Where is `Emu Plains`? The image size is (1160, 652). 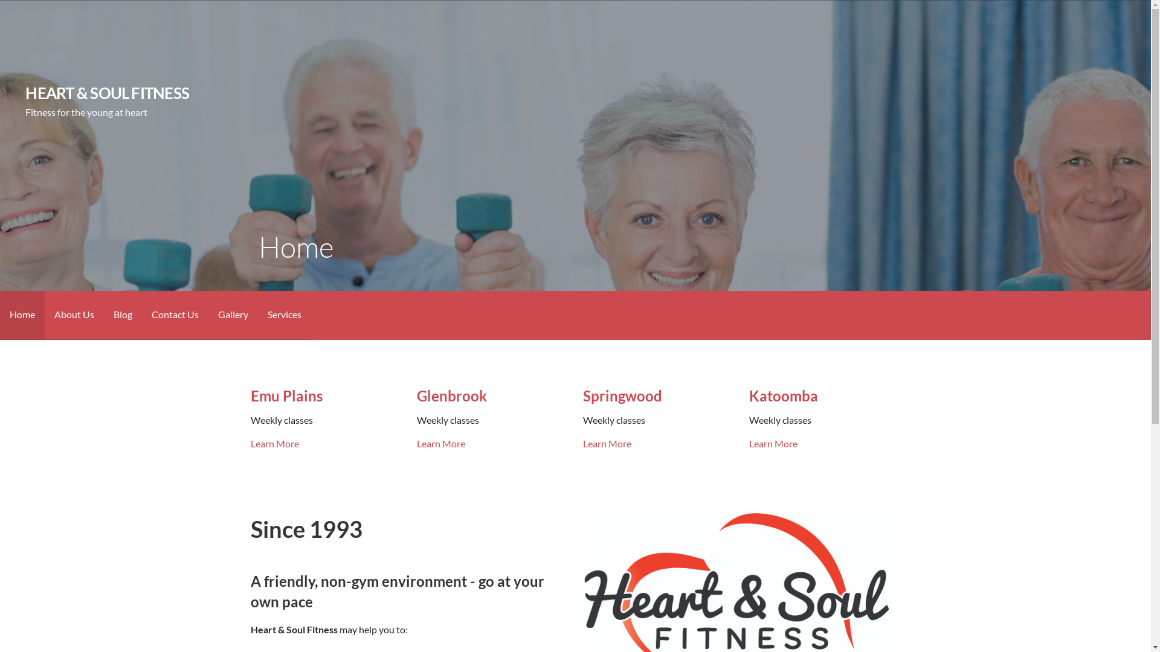
Emu Plains is located at coordinates (286, 396).